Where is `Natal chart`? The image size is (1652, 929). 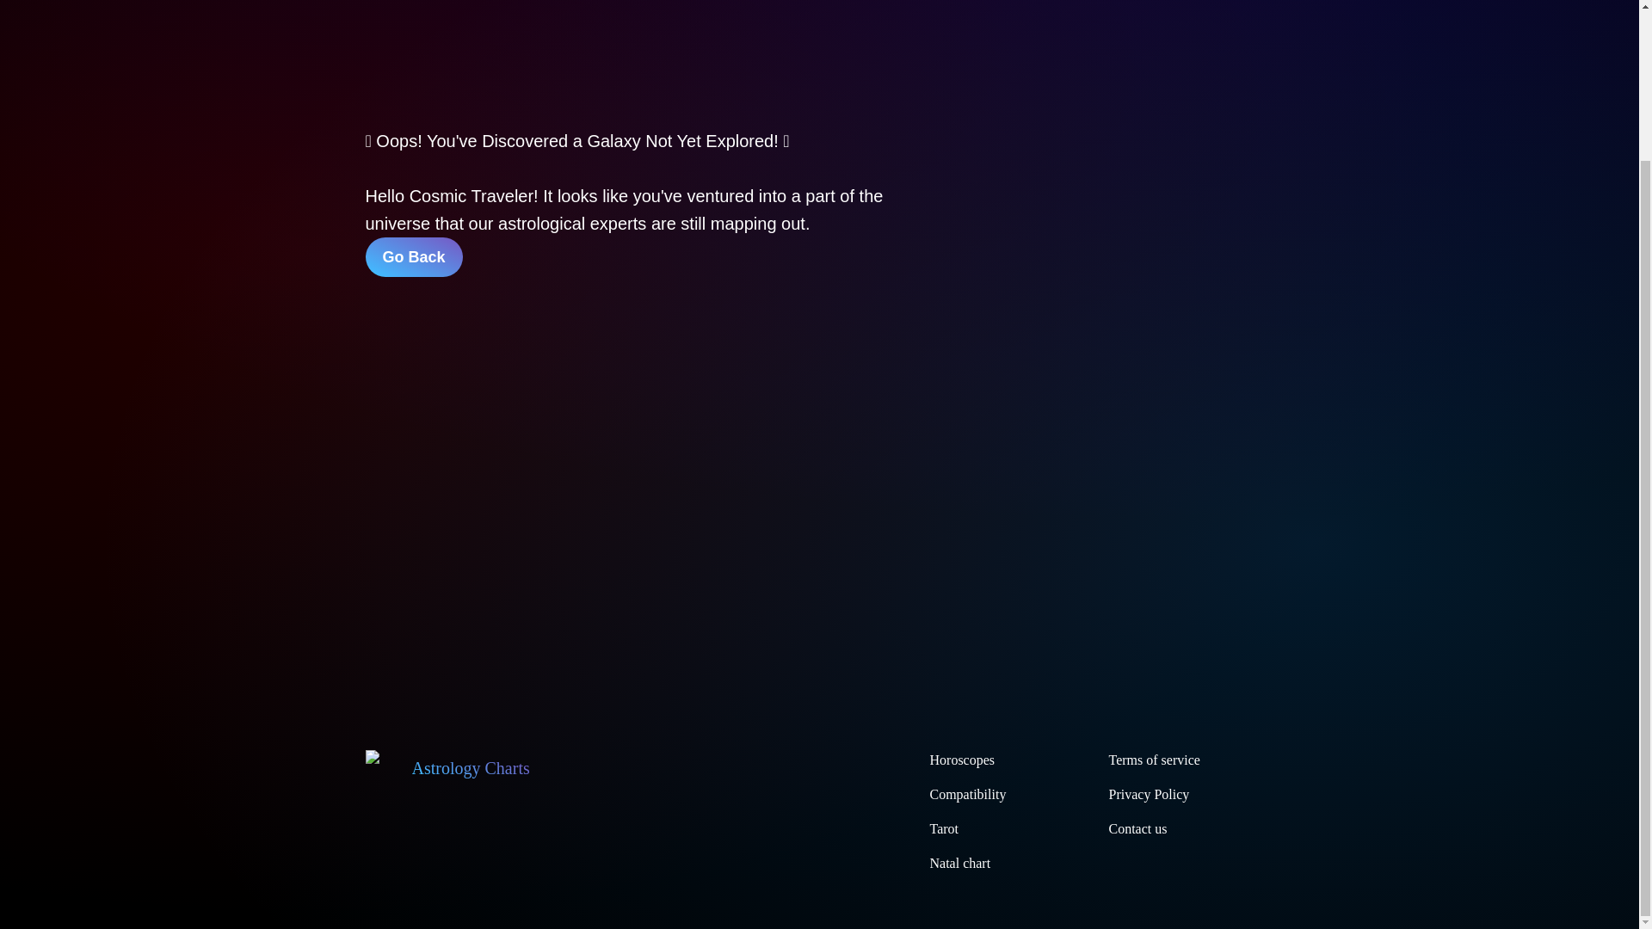
Natal chart is located at coordinates (959, 862).